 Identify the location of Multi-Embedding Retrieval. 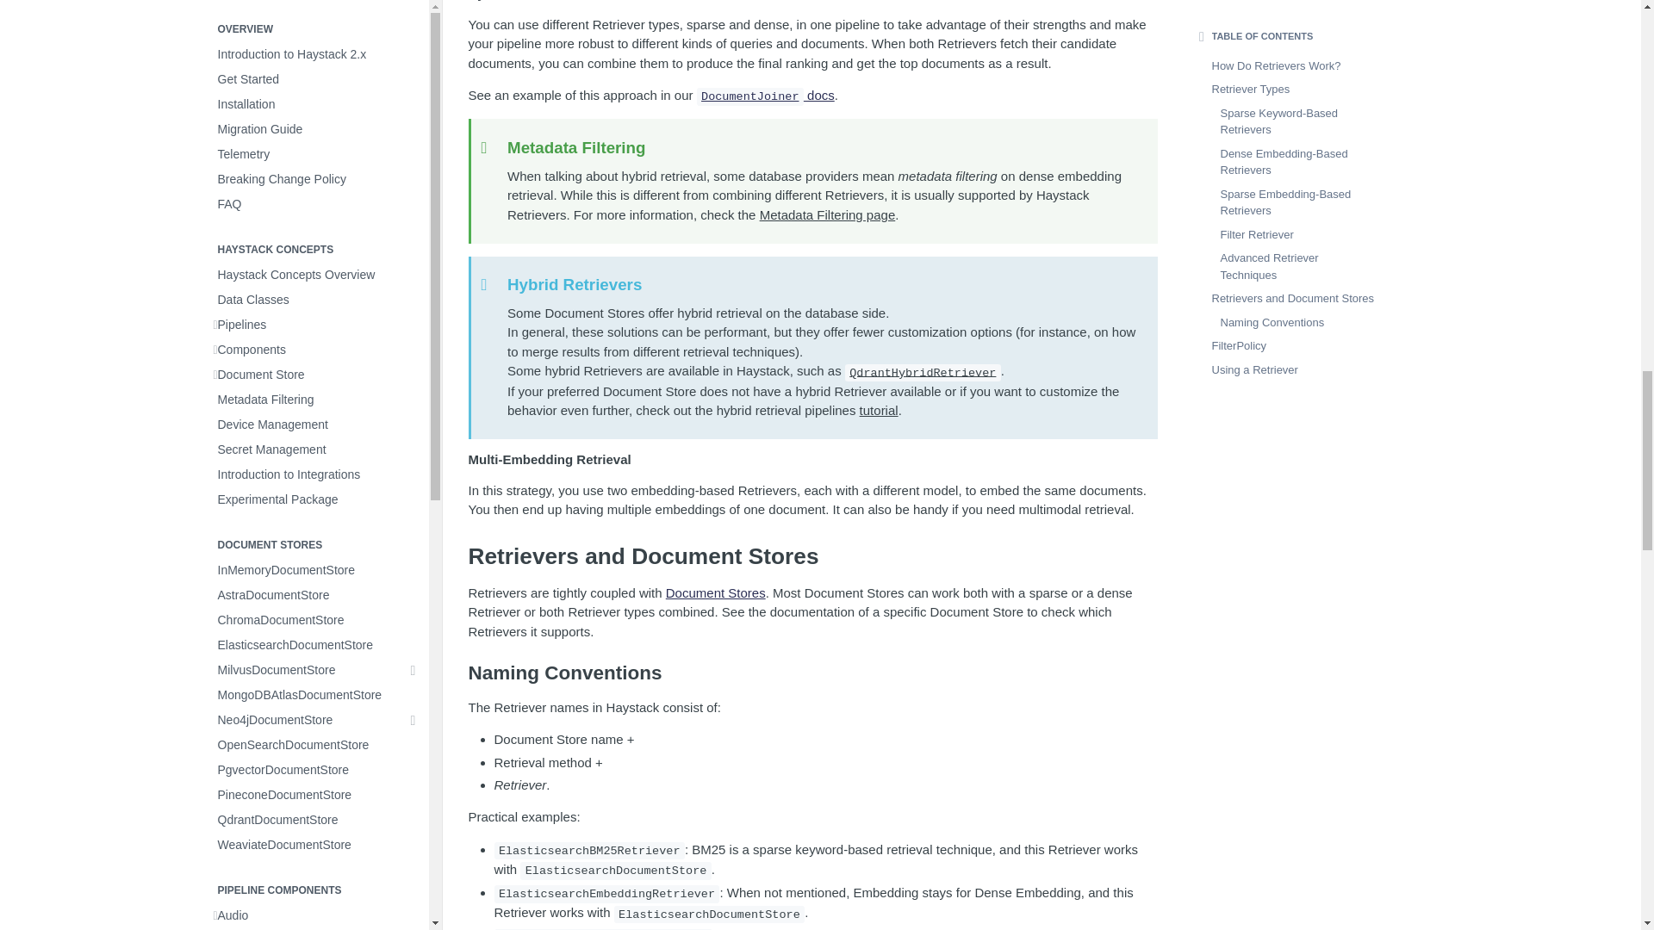
(813, 460).